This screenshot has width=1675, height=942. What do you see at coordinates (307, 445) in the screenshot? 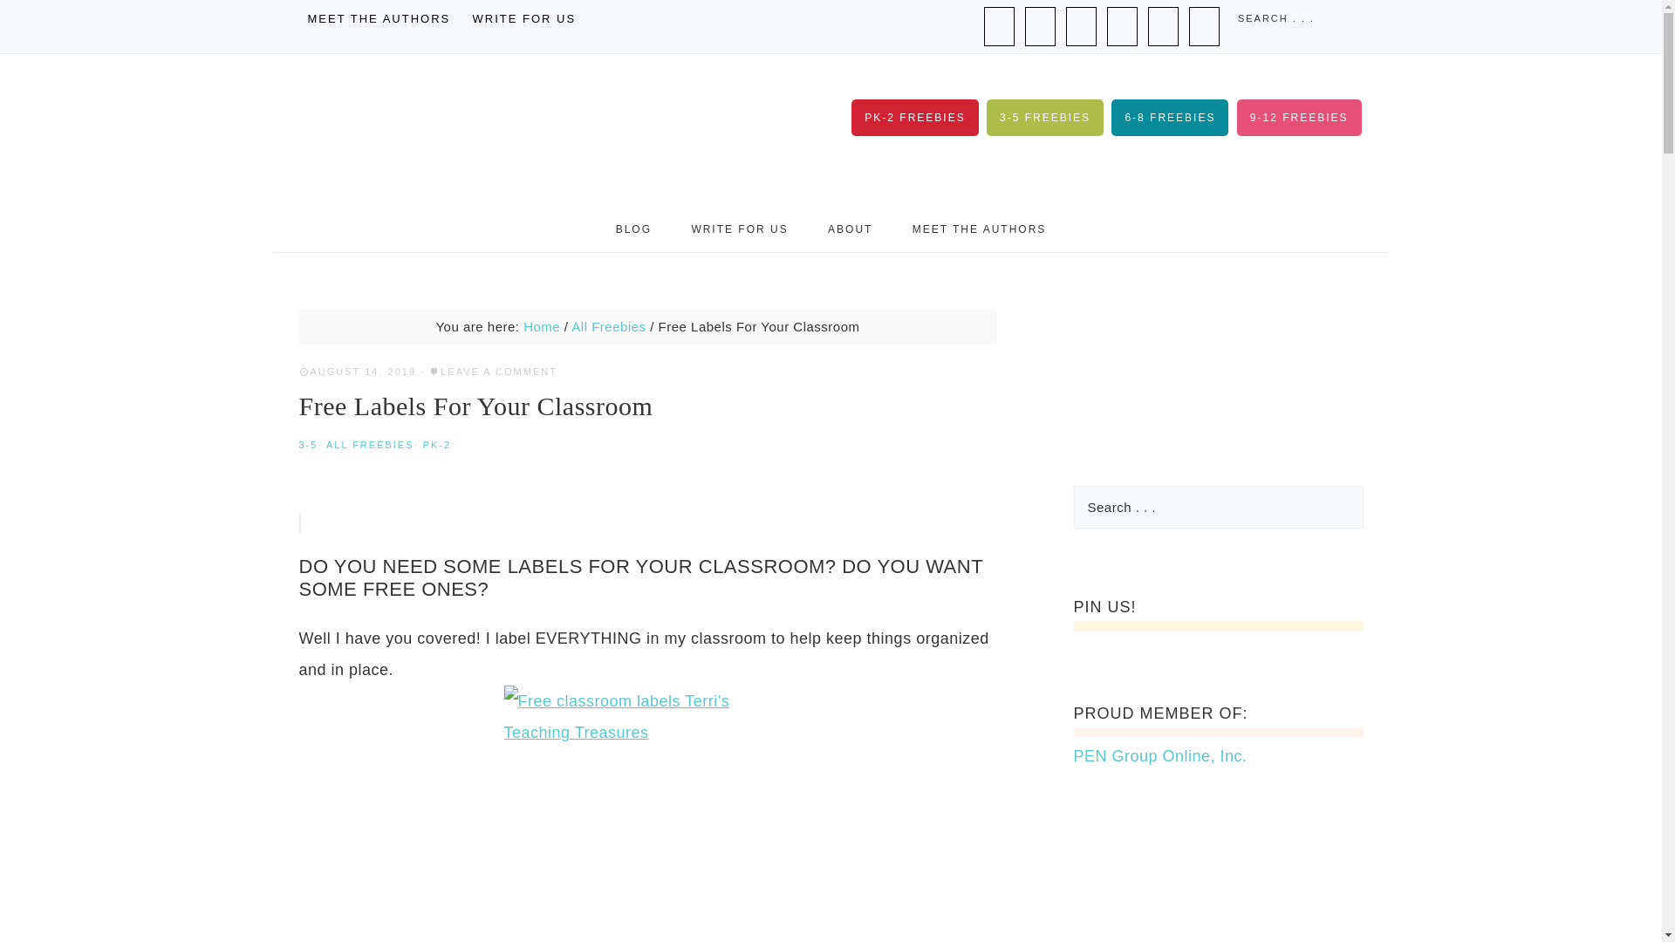
I see `3-5` at bounding box center [307, 445].